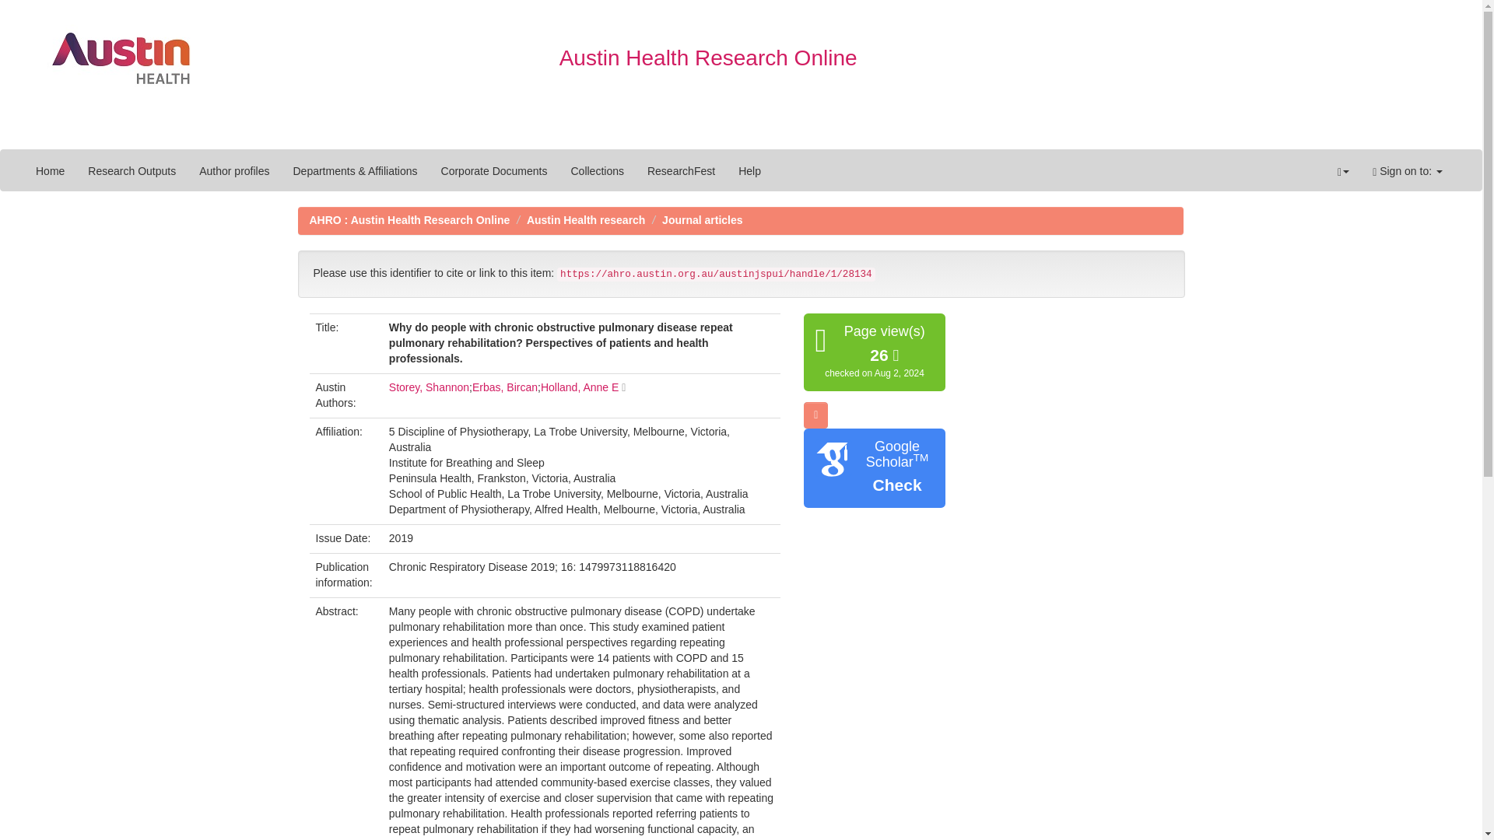 The image size is (1494, 840). What do you see at coordinates (494, 171) in the screenshot?
I see `Corporate Documents` at bounding box center [494, 171].